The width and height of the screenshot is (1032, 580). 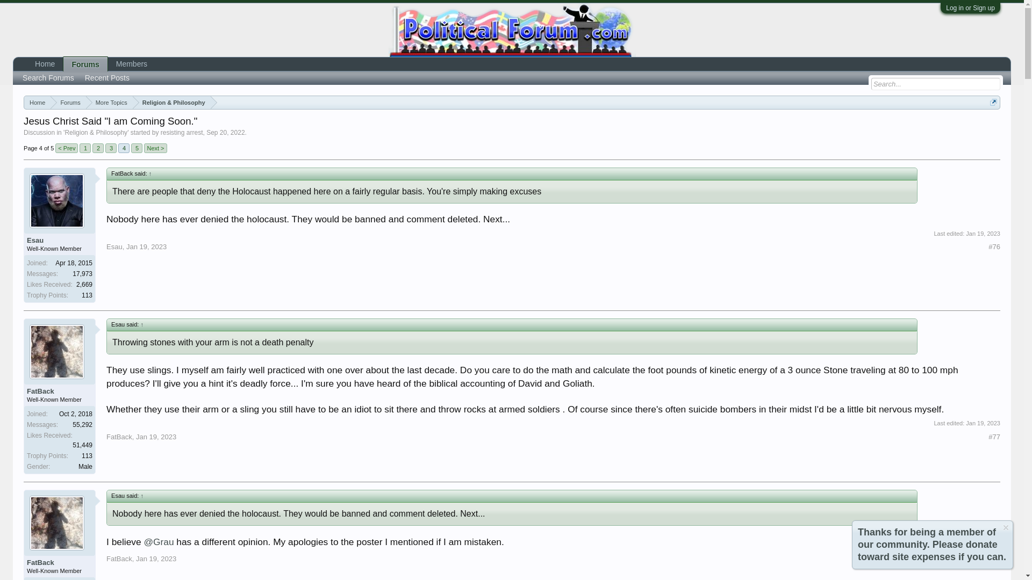 What do you see at coordinates (98, 148) in the screenshot?
I see `2` at bounding box center [98, 148].